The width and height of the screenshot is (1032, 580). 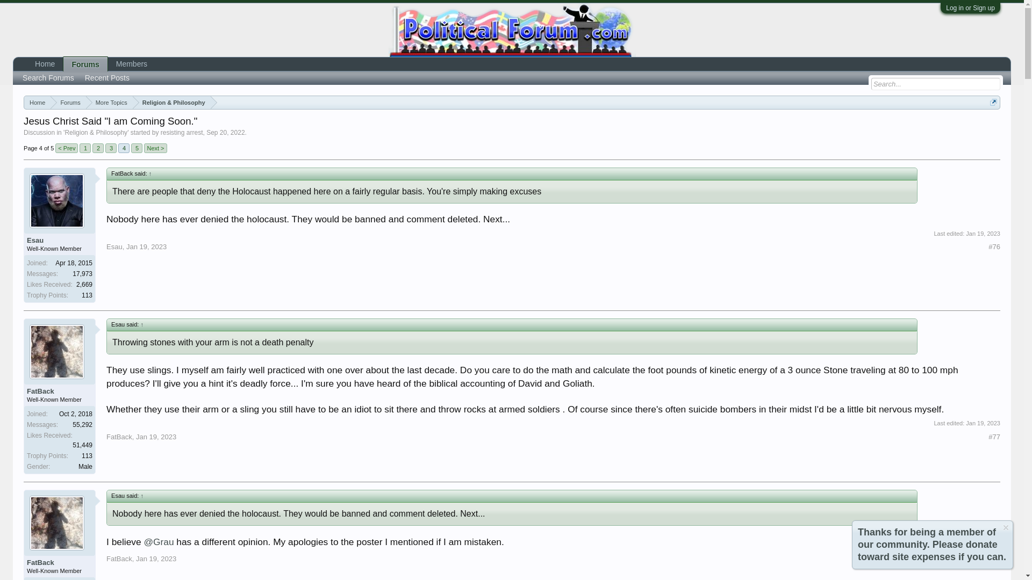 What do you see at coordinates (98, 148) in the screenshot?
I see `2` at bounding box center [98, 148].